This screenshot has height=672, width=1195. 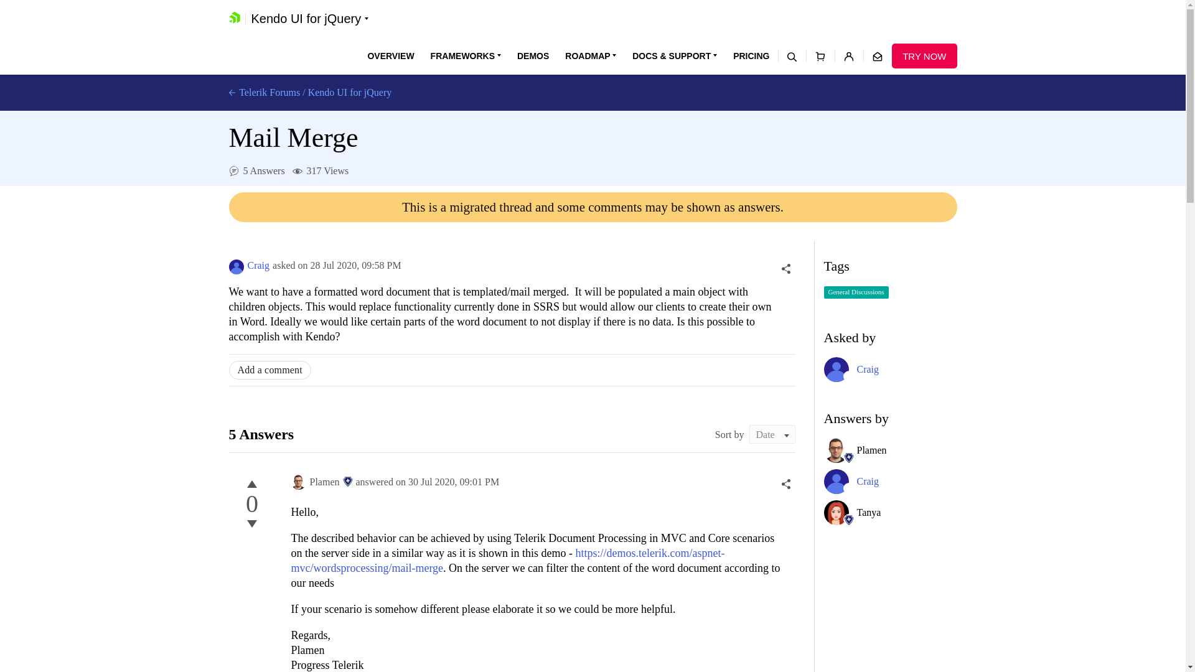 What do you see at coordinates (279, 6) in the screenshot?
I see `SKIP NAVIGATION` at bounding box center [279, 6].